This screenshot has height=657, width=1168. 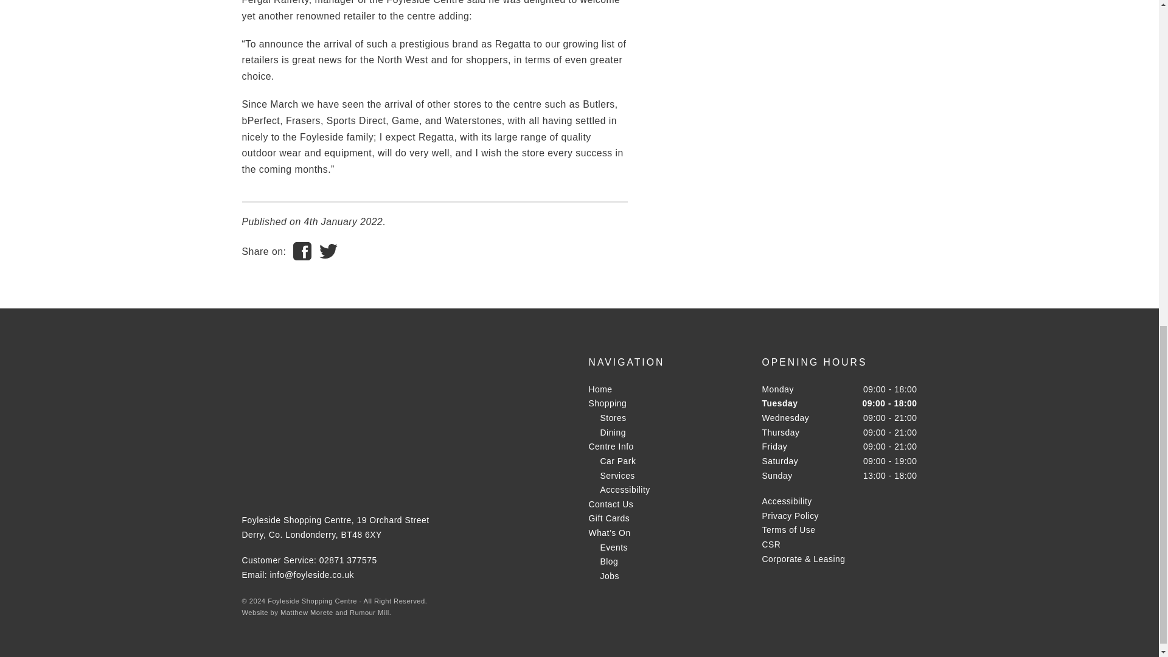 I want to click on Home, so click(x=600, y=389).